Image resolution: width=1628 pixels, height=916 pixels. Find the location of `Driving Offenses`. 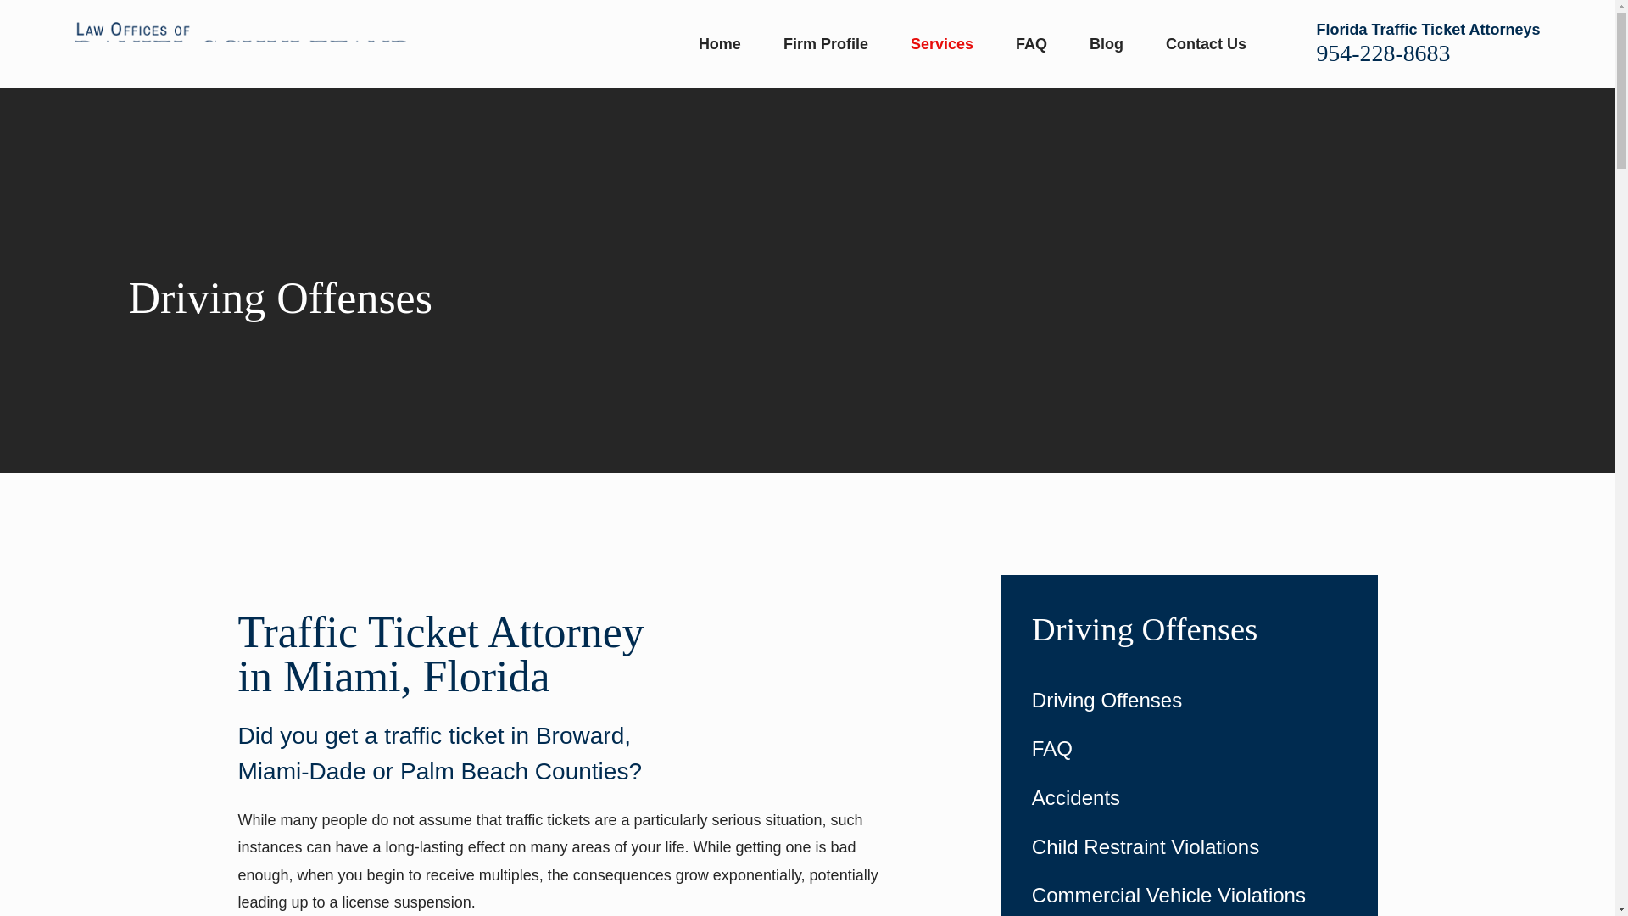

Driving Offenses is located at coordinates (1190, 701).